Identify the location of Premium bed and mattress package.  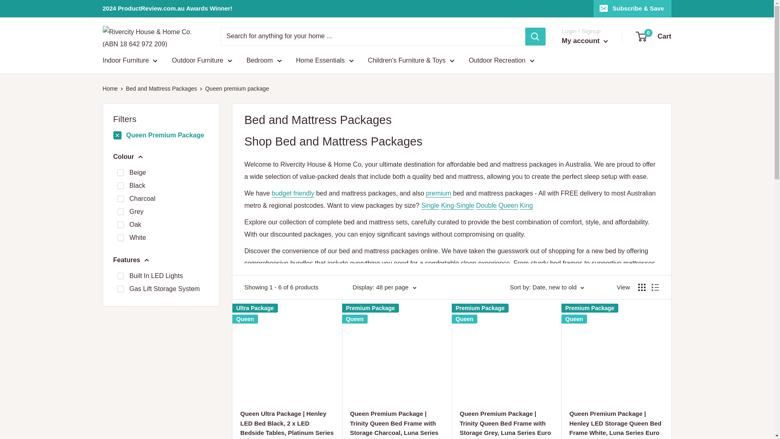
(439, 193).